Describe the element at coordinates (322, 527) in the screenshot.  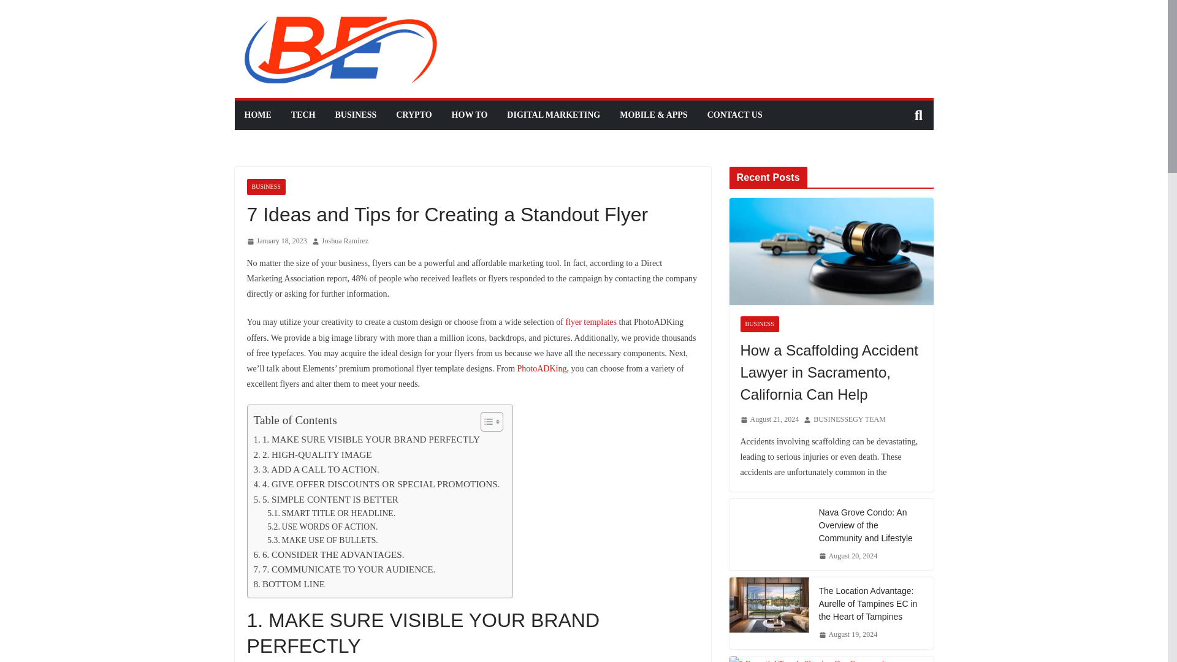
I see `USE WORDS OF ACTION.` at that location.